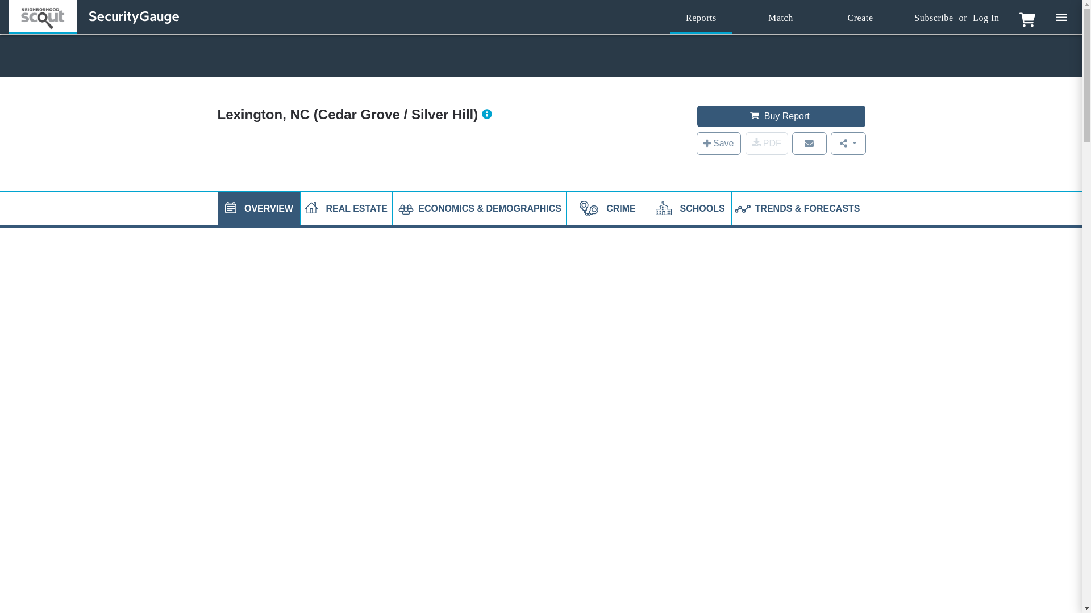  What do you see at coordinates (781, 18) in the screenshot?
I see `Match` at bounding box center [781, 18].